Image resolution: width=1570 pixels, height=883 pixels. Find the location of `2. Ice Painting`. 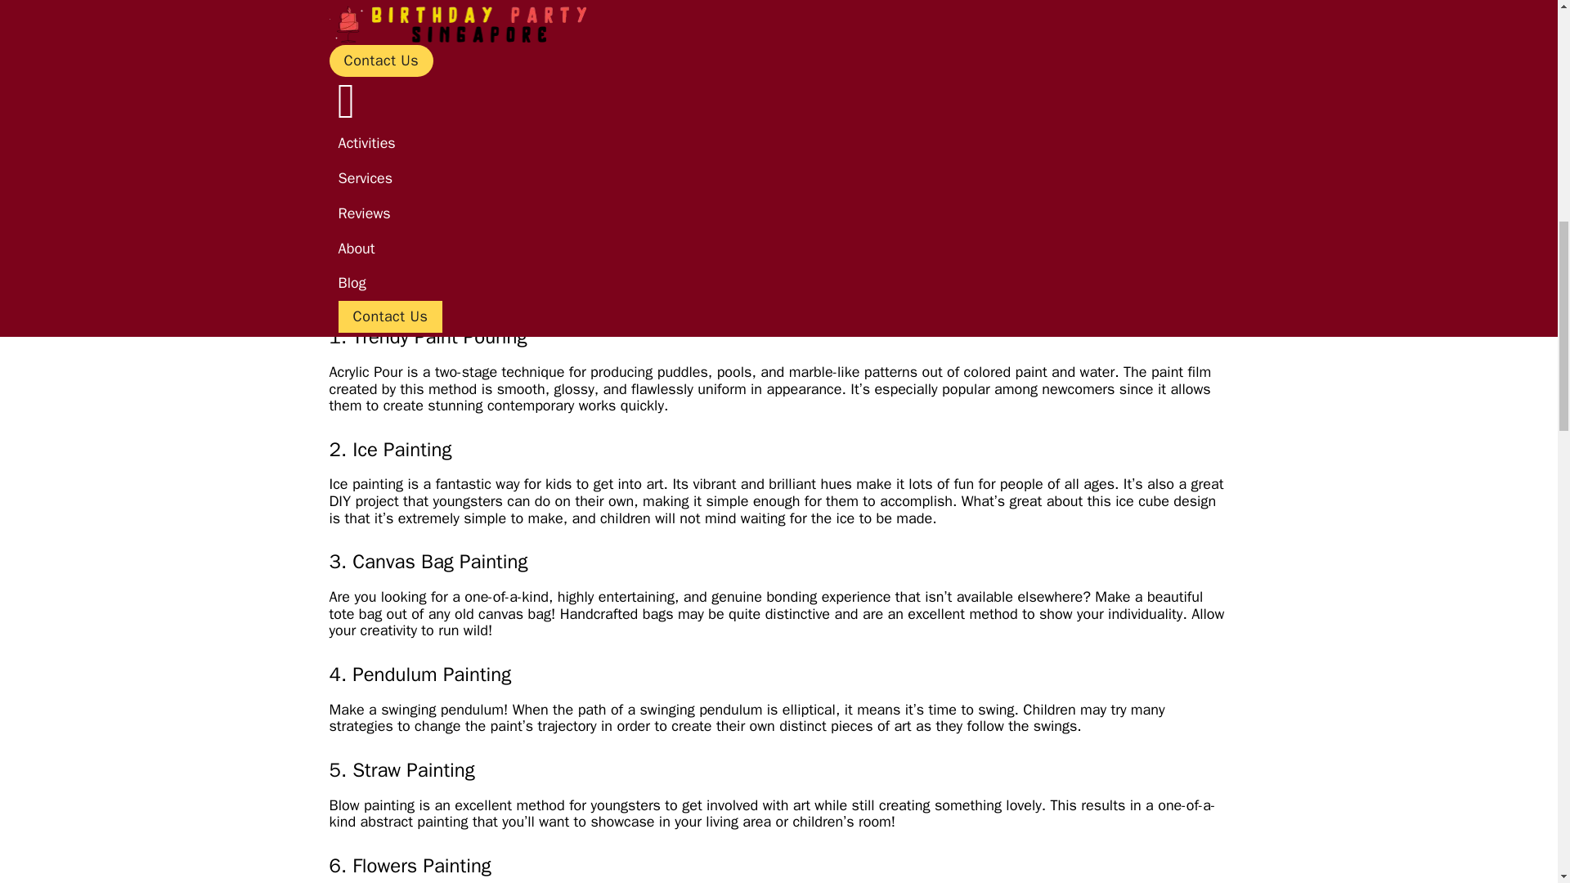

2. Ice Painting is located at coordinates (414, 147).